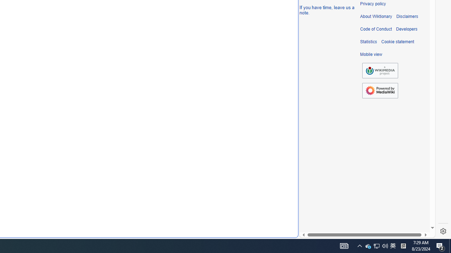 Image resolution: width=451 pixels, height=253 pixels. I want to click on AutomationID: footer-poweredbyico, so click(380, 91).